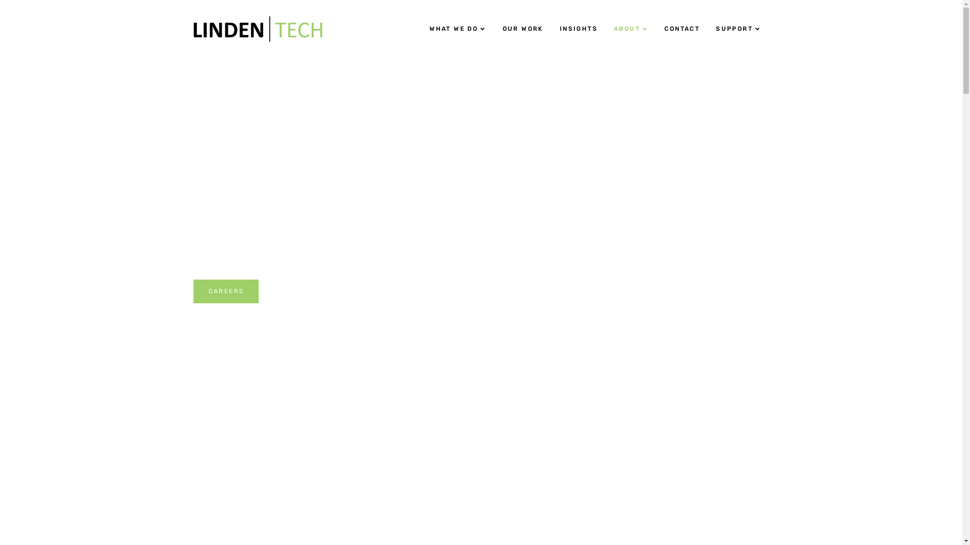 Image resolution: width=970 pixels, height=545 pixels. I want to click on ABOUT, so click(631, 29).